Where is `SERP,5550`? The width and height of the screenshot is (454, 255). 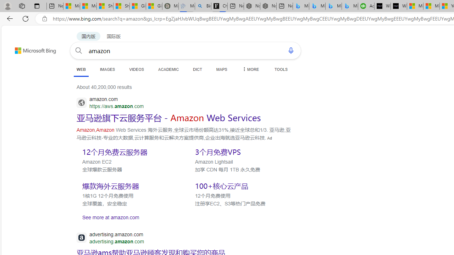
SERP,5550 is located at coordinates (129, 152).